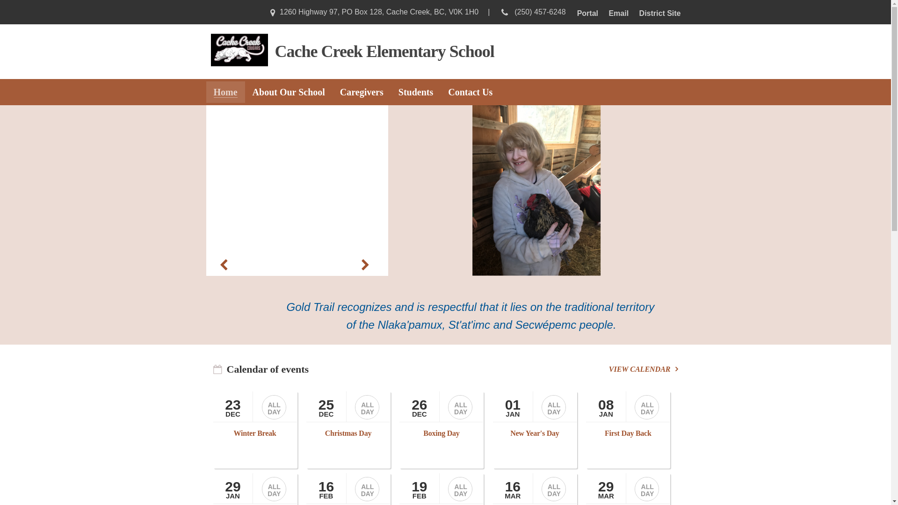 The height and width of the screenshot is (505, 898). I want to click on Contact Us, so click(471, 92).